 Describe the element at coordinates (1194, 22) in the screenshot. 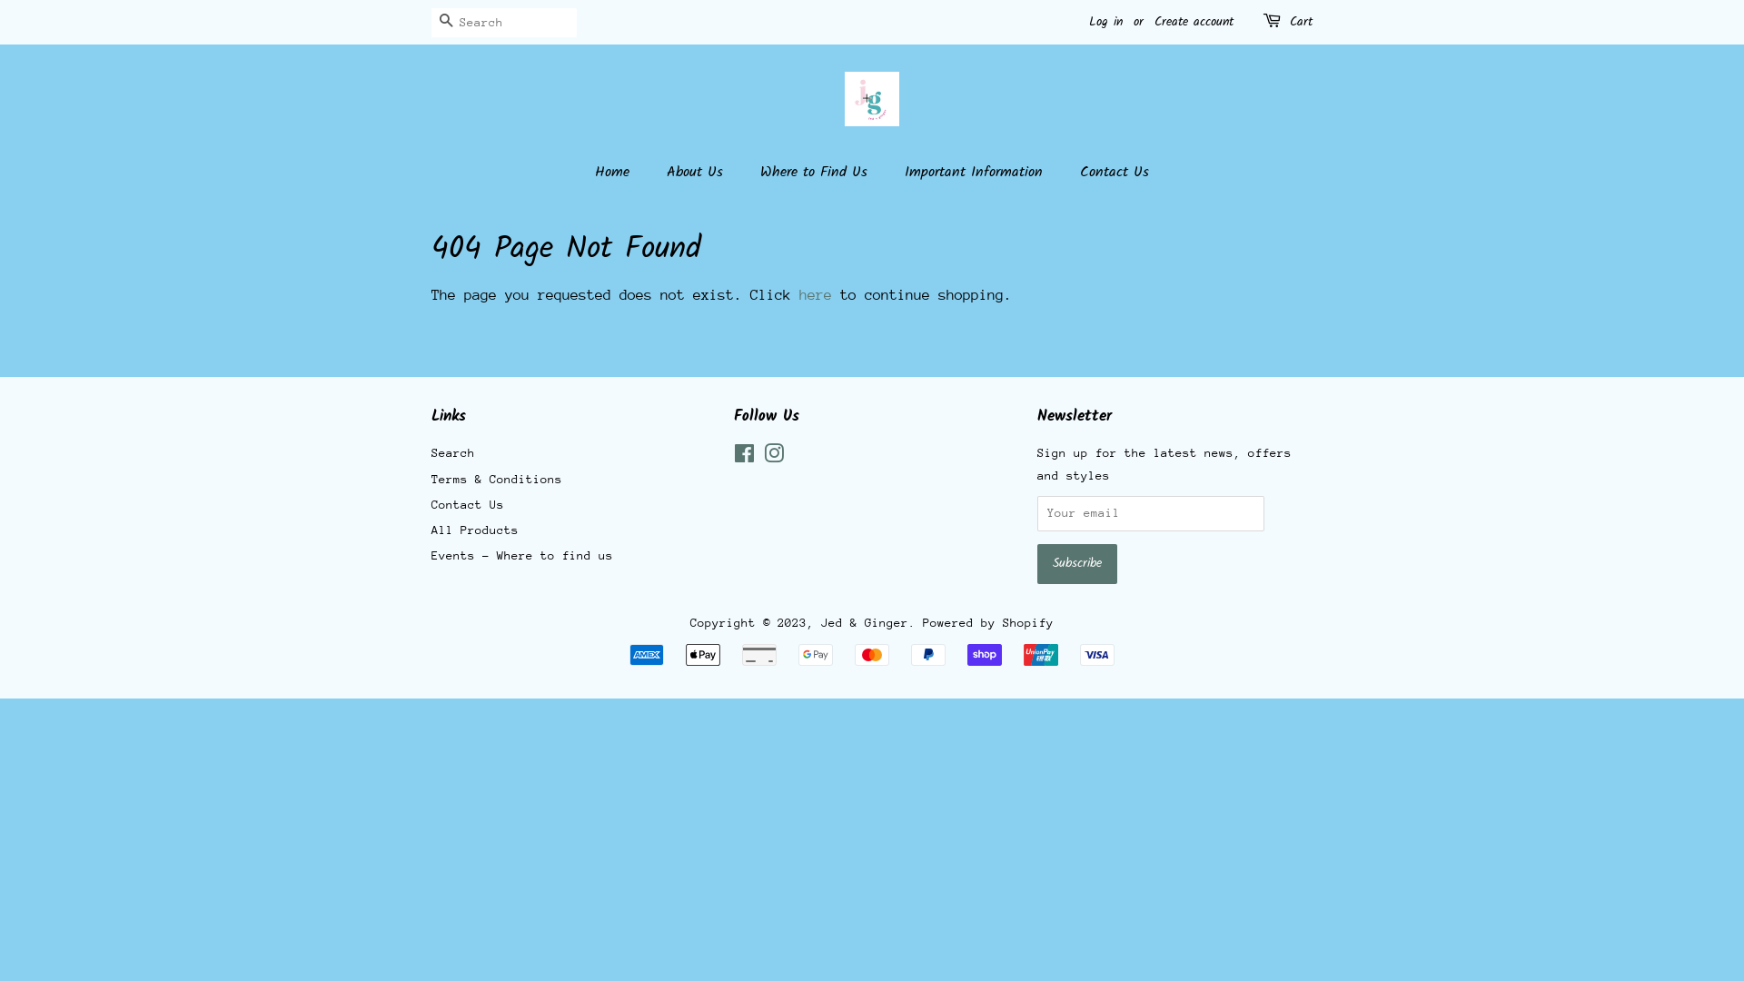

I see `Create account` at that location.